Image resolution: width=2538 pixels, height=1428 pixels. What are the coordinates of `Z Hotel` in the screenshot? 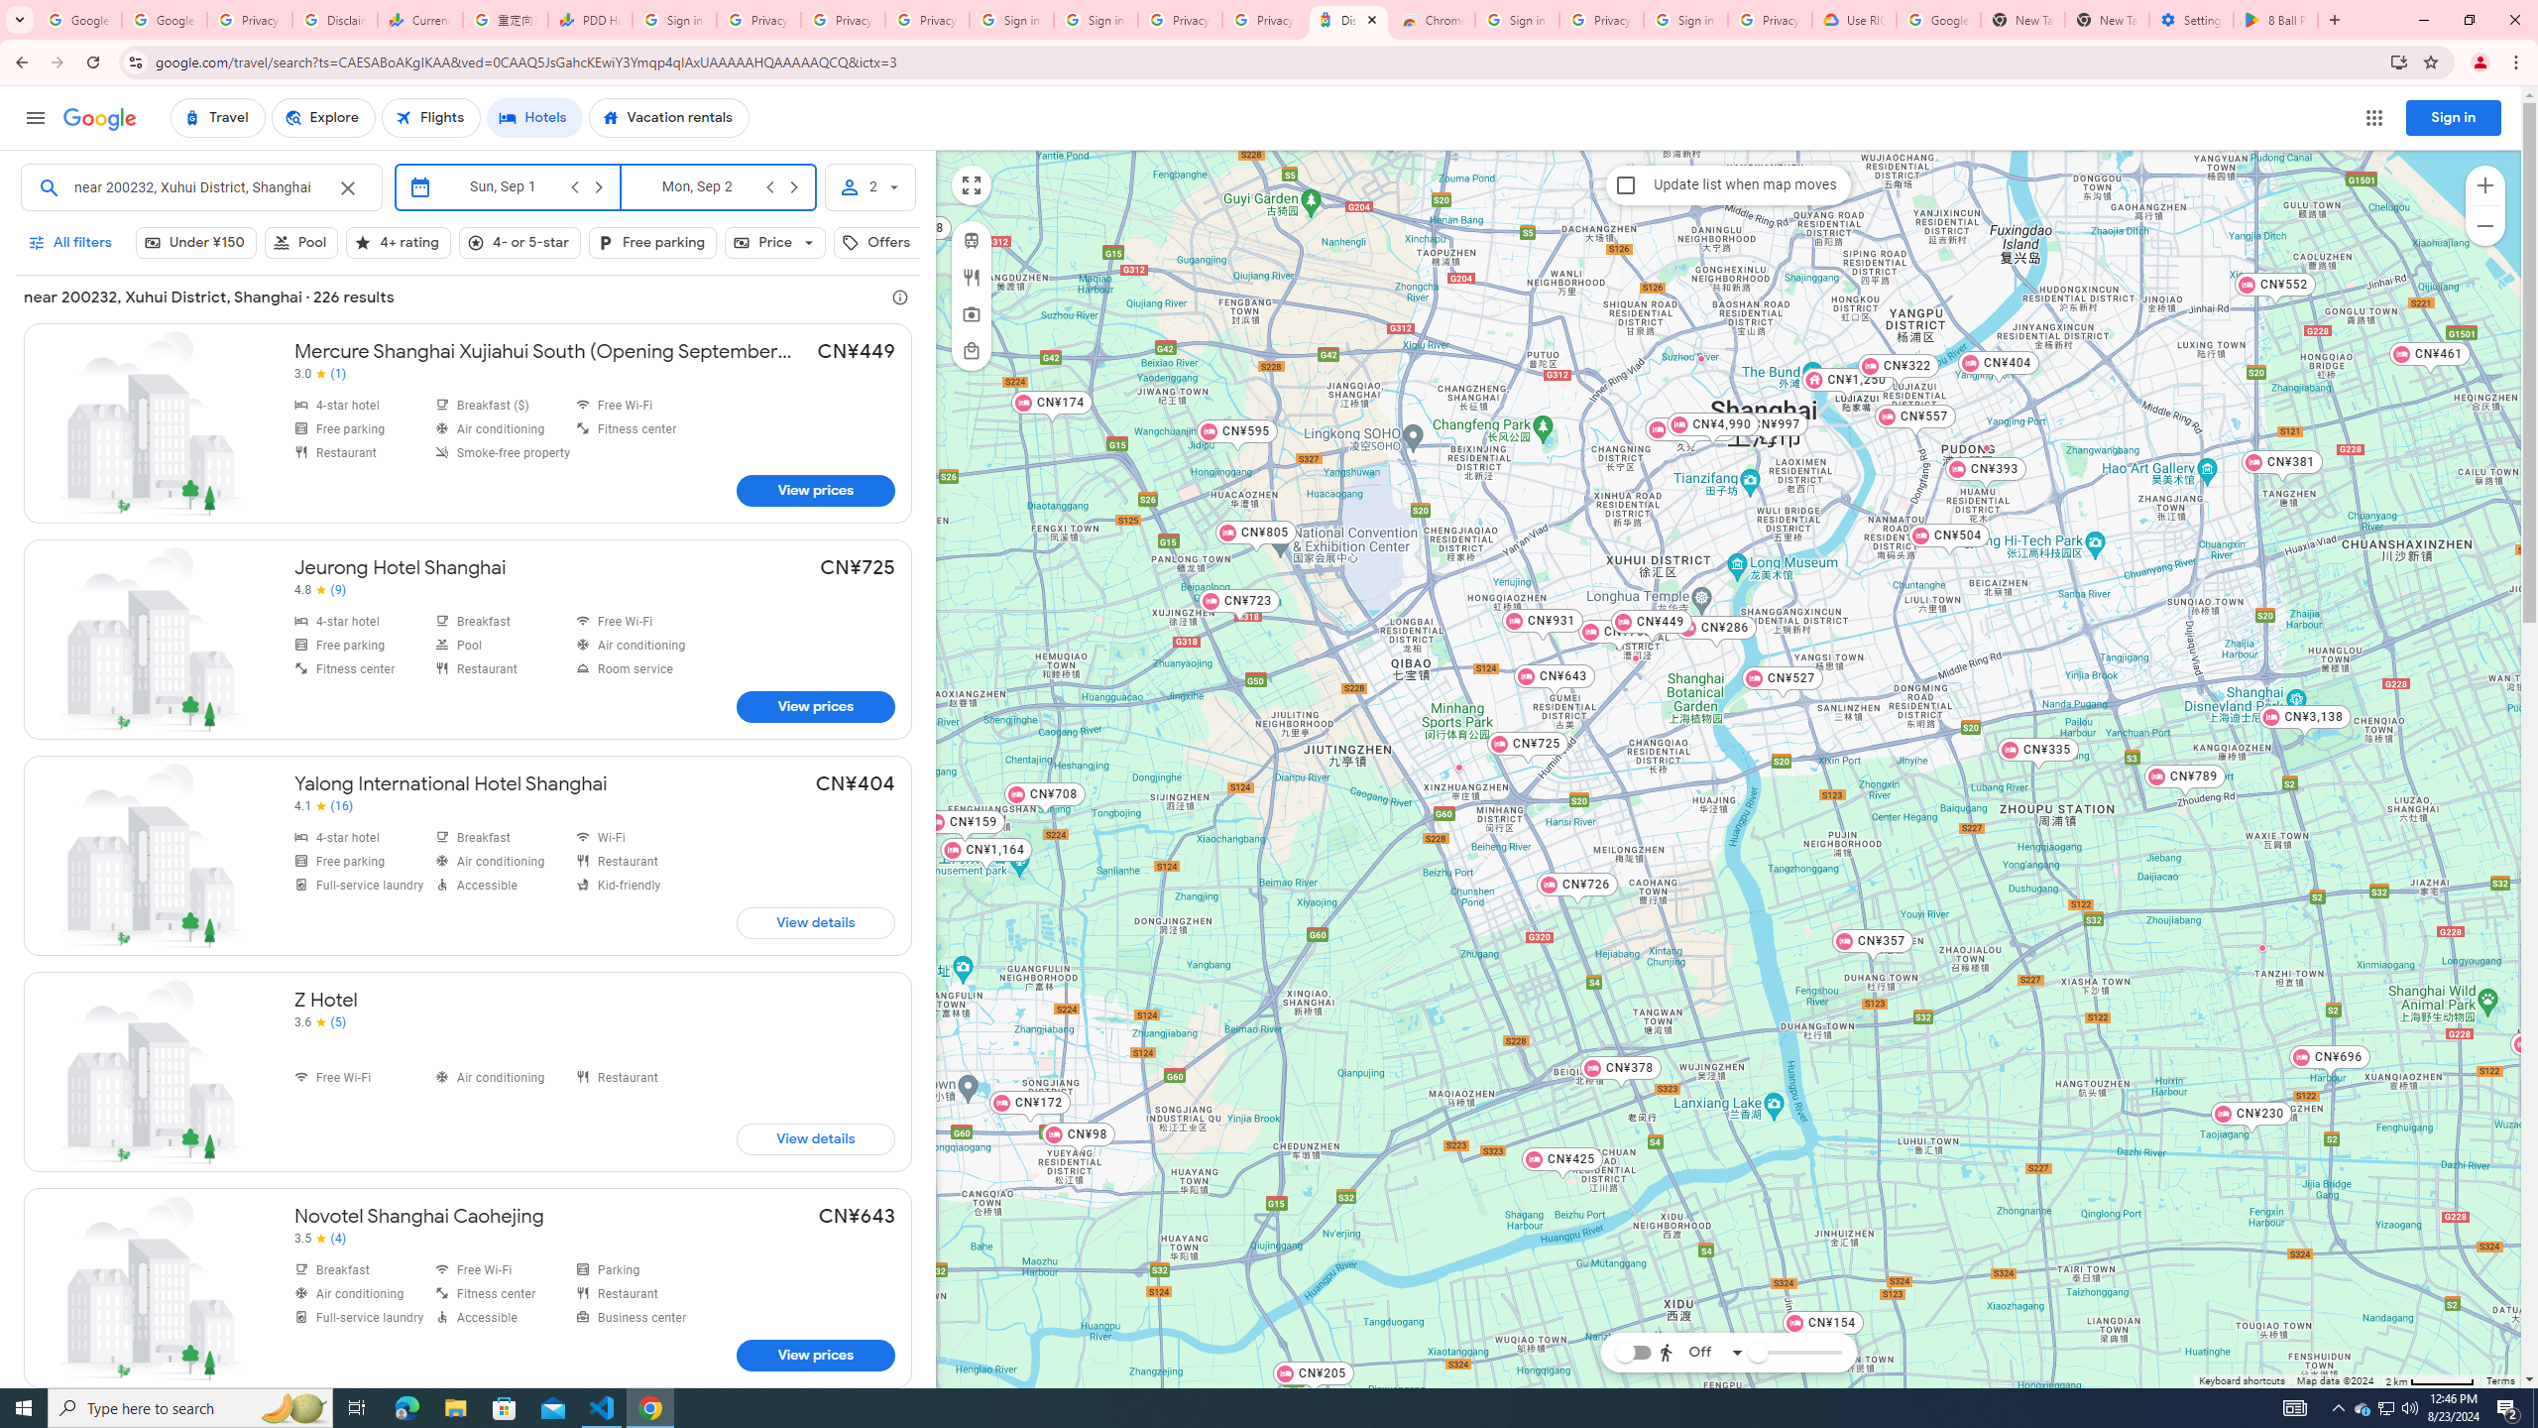 It's located at (1785, 418).